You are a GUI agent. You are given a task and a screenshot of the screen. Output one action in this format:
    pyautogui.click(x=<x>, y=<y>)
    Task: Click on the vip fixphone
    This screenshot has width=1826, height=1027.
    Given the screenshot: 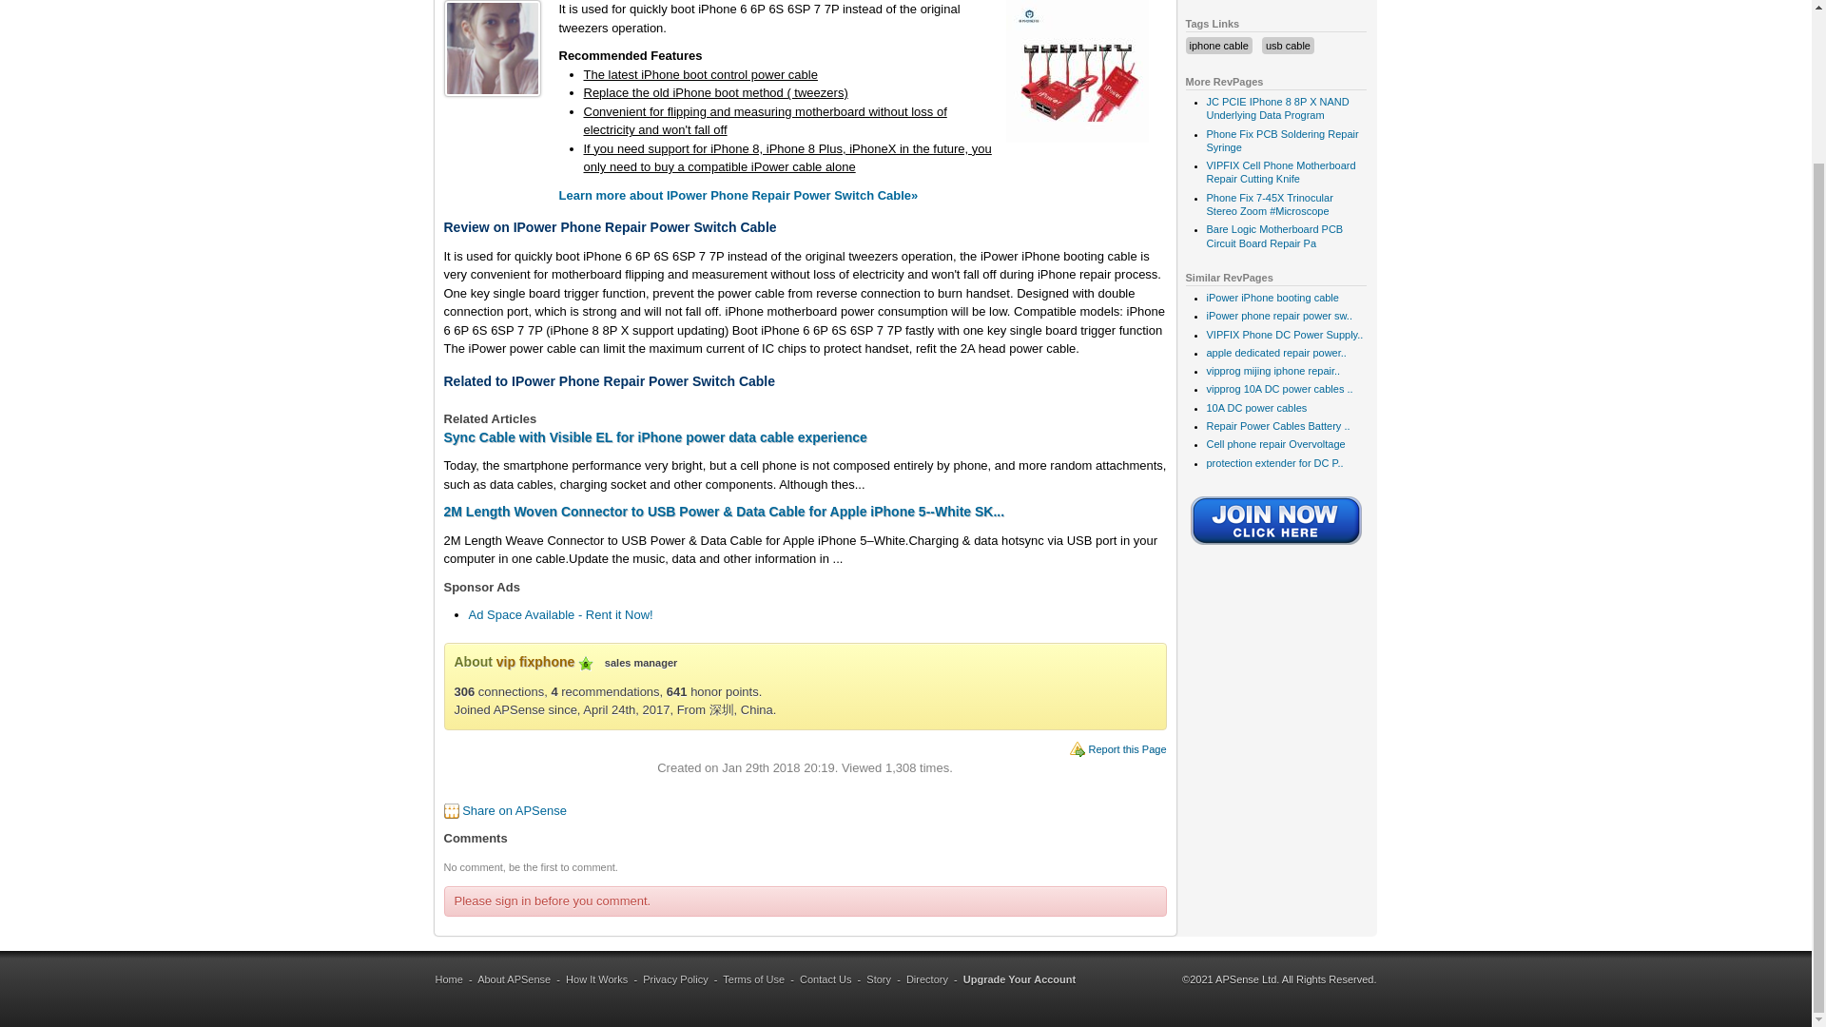 What is the action you would take?
    pyautogui.click(x=535, y=662)
    